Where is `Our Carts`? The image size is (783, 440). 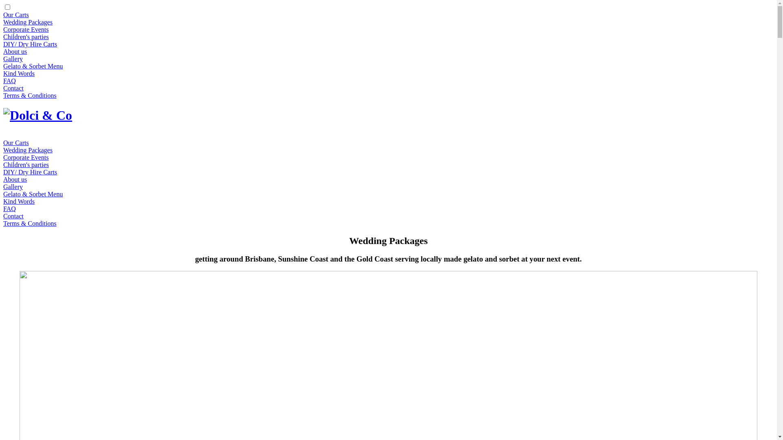
Our Carts is located at coordinates (16, 143).